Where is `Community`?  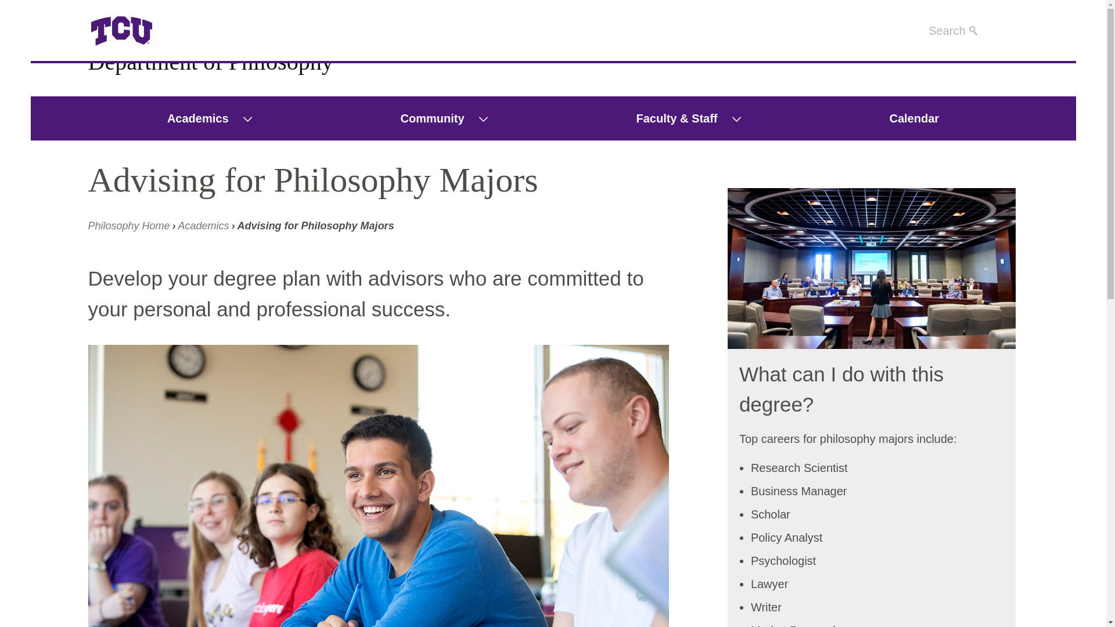
Community is located at coordinates (425, 118).